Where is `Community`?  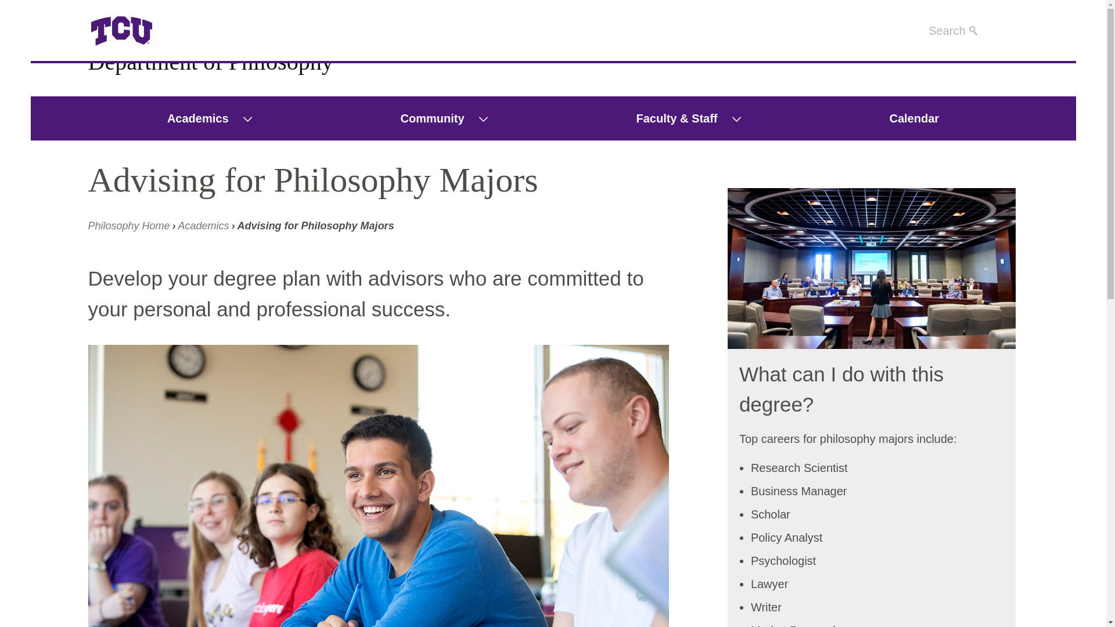
Community is located at coordinates (425, 118).